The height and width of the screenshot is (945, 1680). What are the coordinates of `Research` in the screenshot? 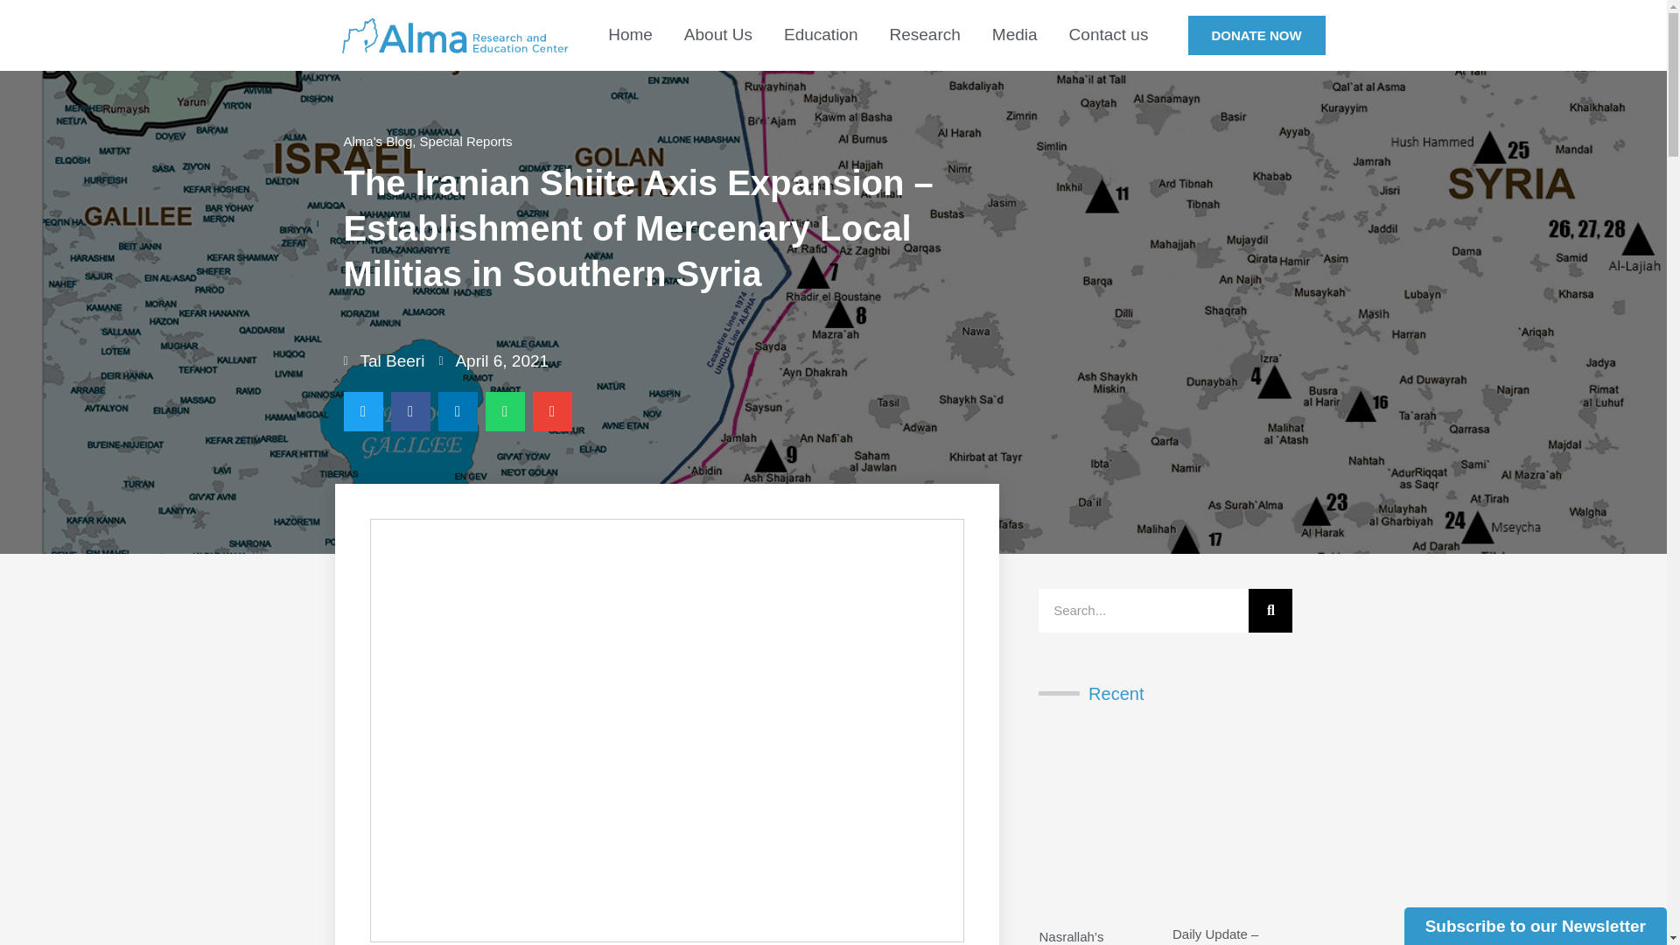 It's located at (924, 35).